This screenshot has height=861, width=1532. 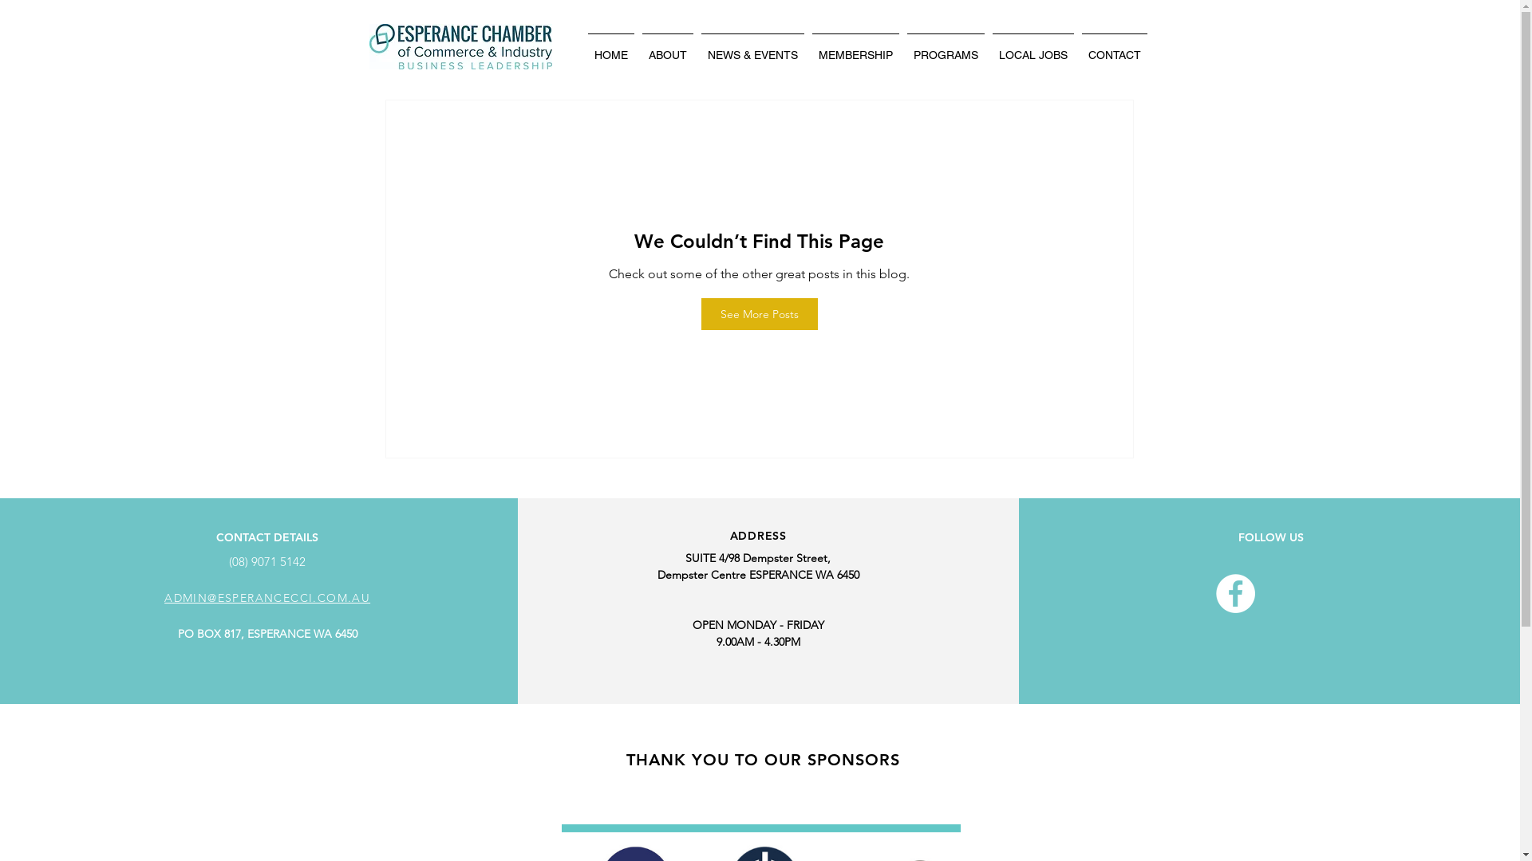 What do you see at coordinates (855, 48) in the screenshot?
I see `MEMBERSHIP` at bounding box center [855, 48].